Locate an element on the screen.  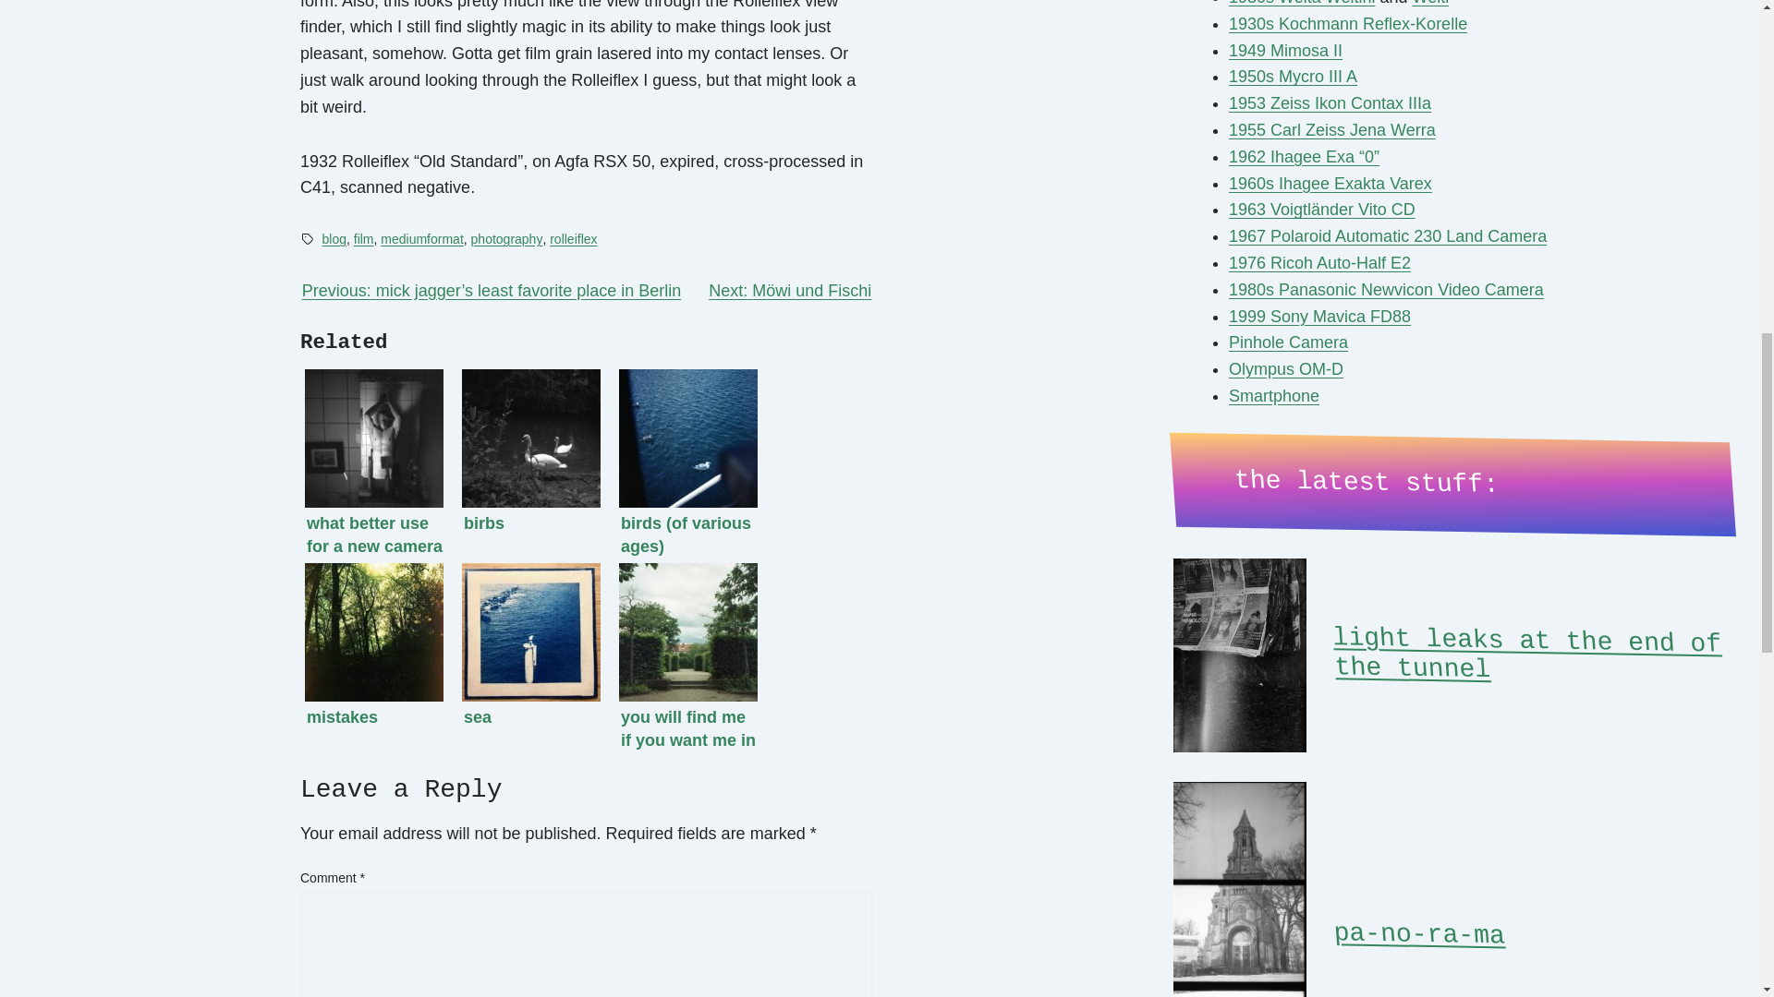
rolleiflex is located at coordinates (573, 239).